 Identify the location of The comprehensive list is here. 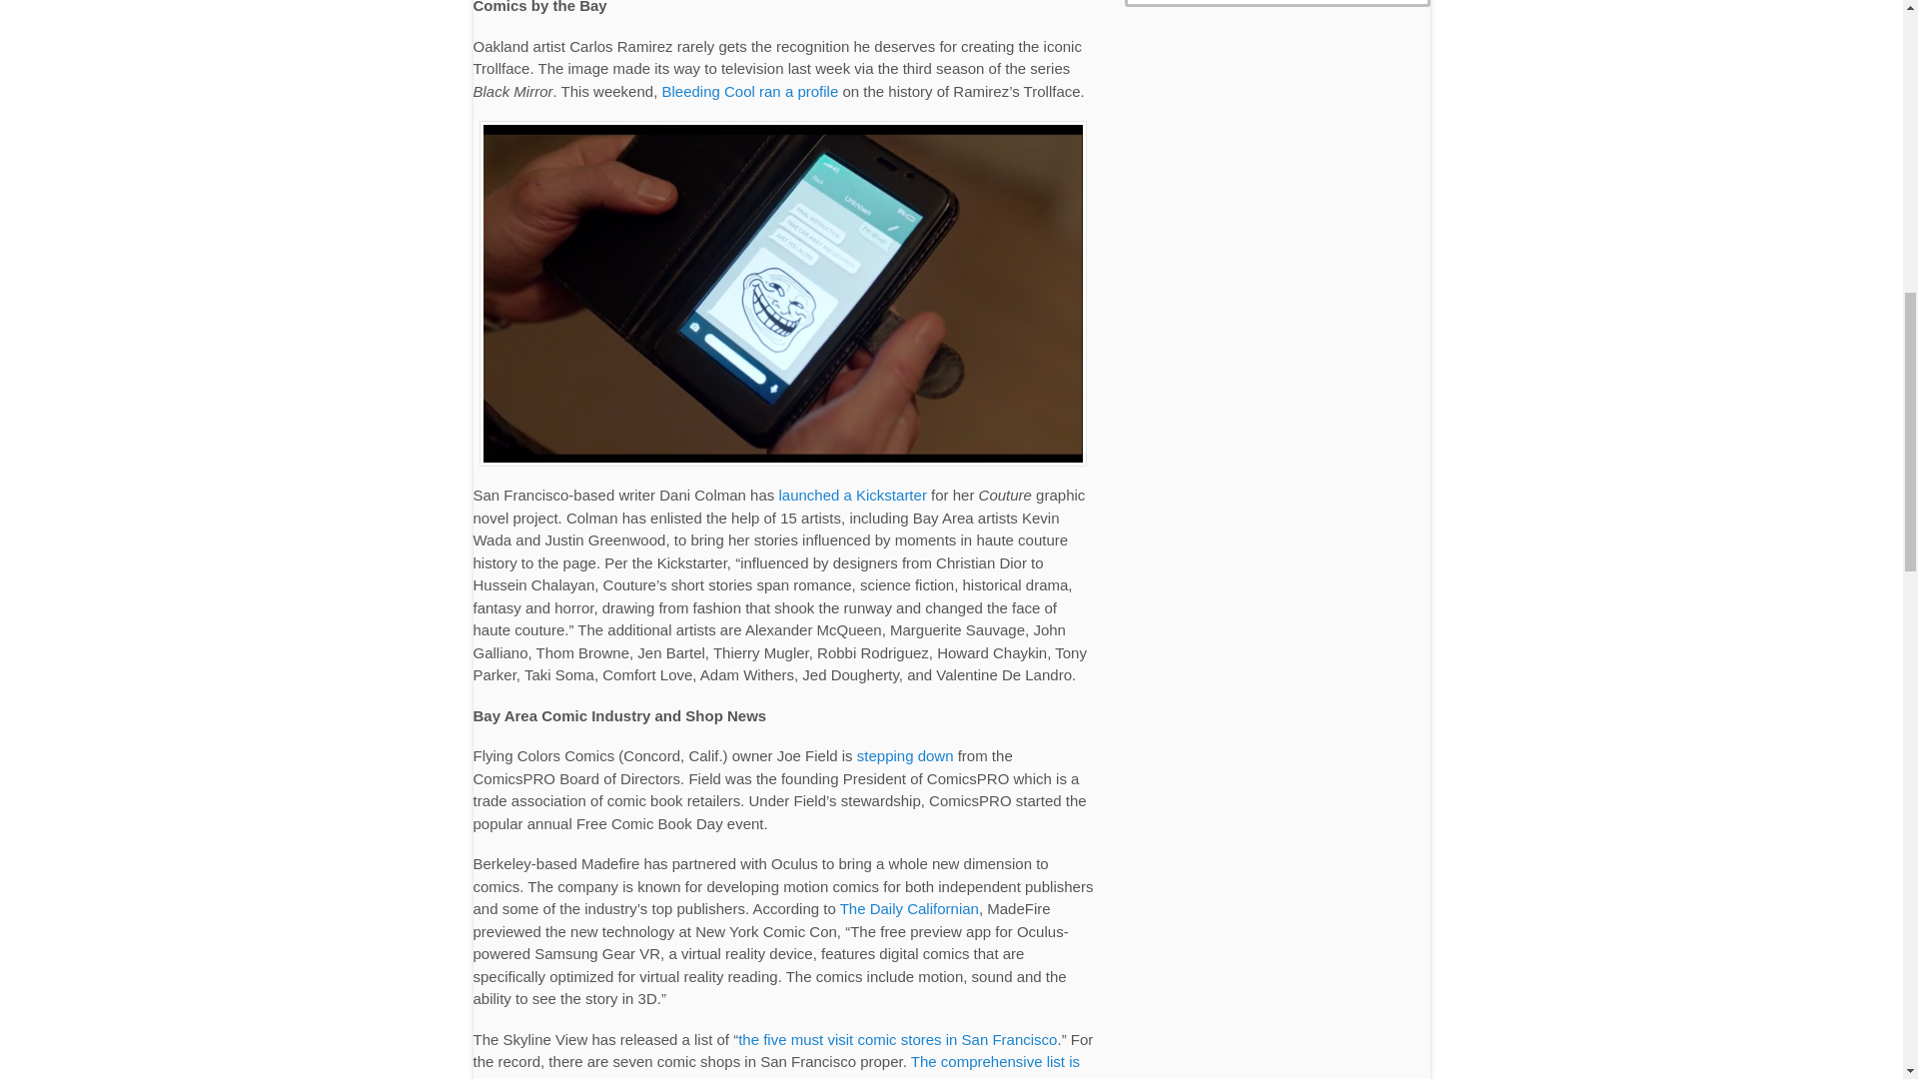
(777, 1066).